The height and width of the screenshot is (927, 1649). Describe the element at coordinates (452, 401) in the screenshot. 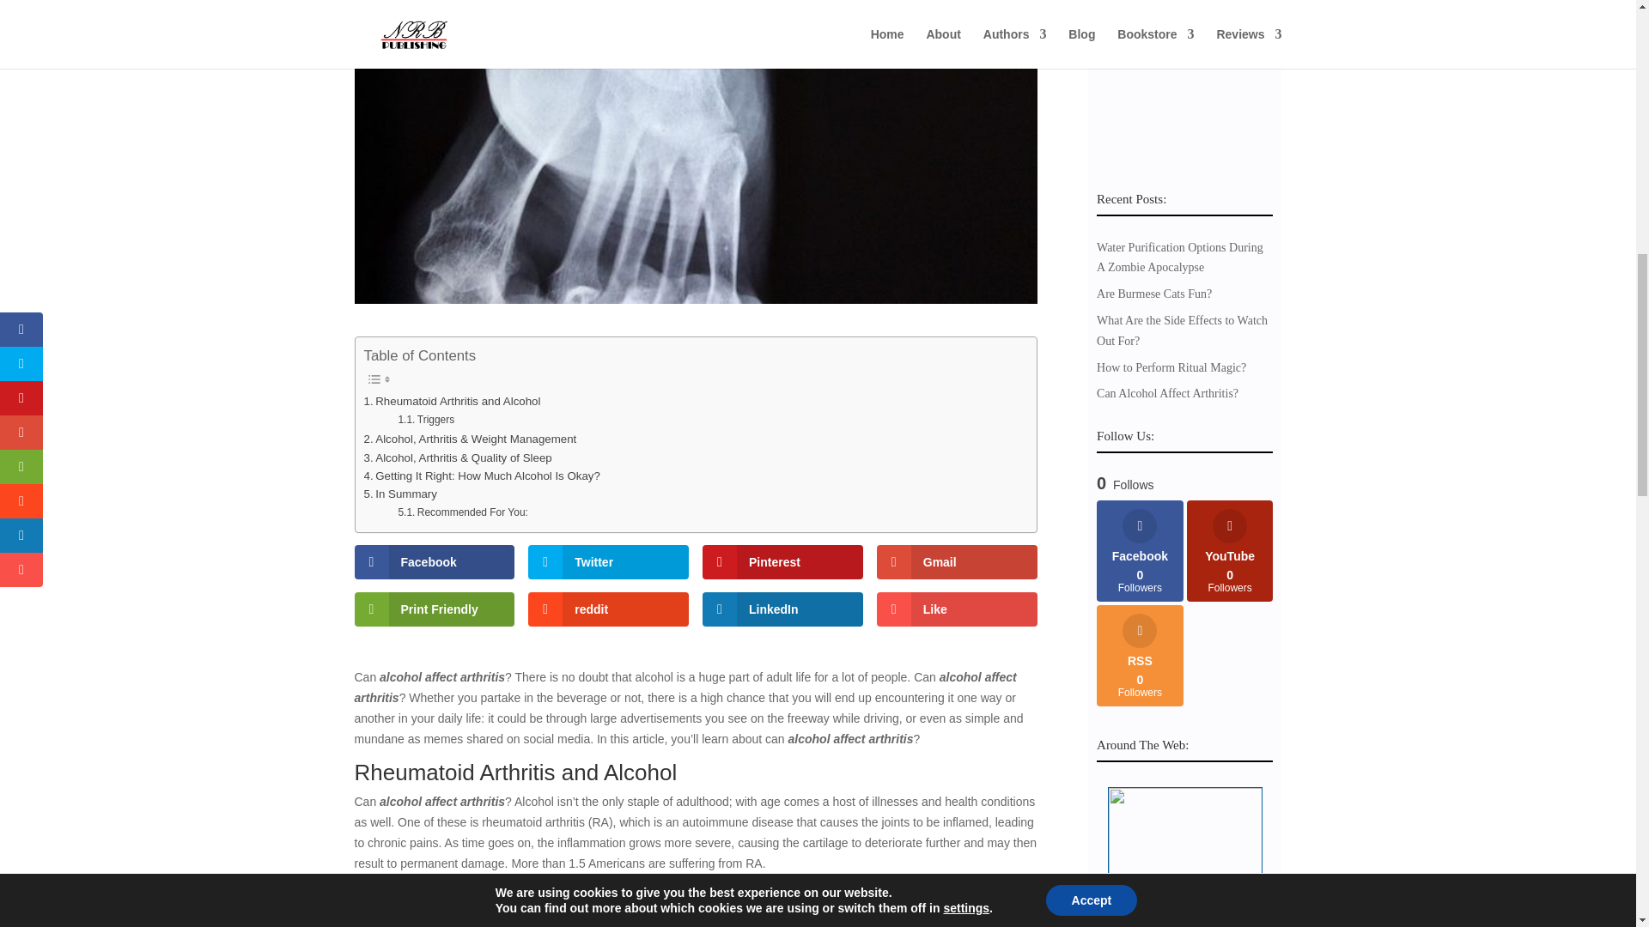

I see `Rheumatoid Arthritis and Alcohol` at that location.